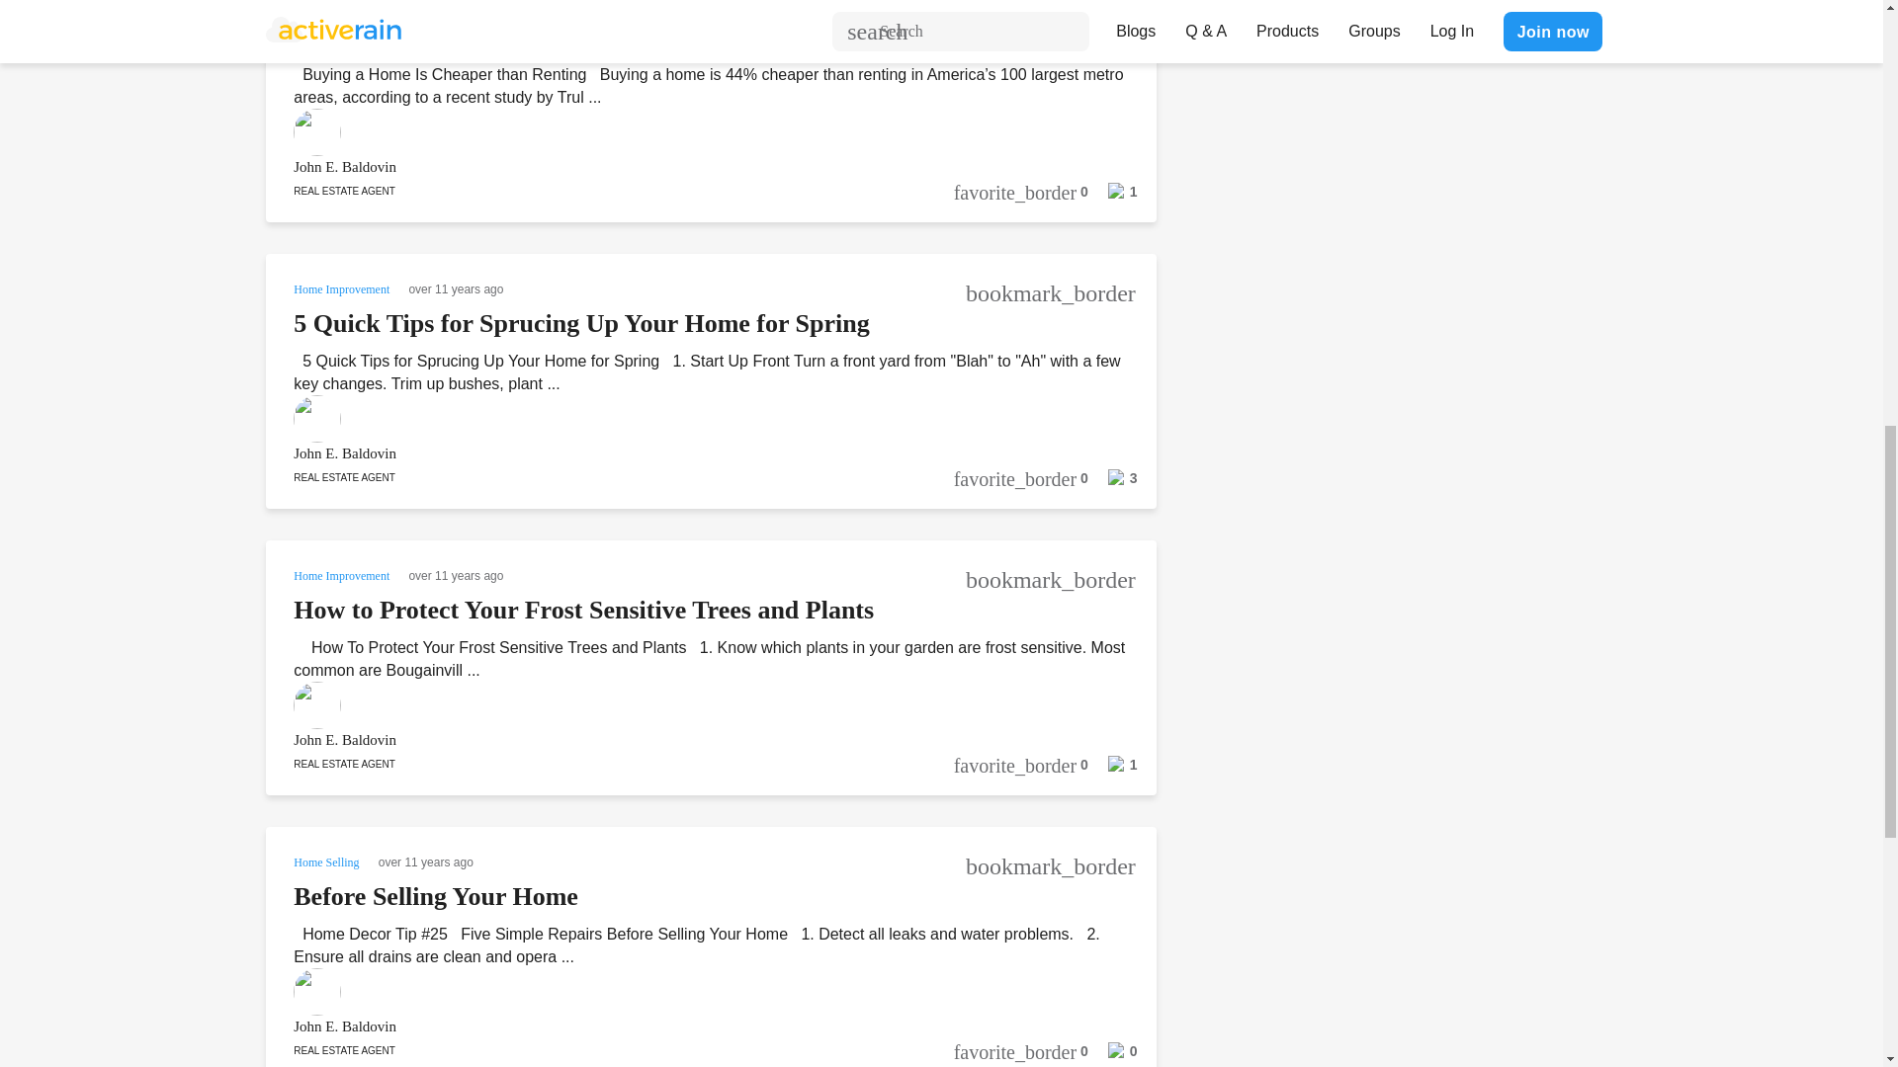  What do you see at coordinates (1112, 198) in the screenshot?
I see `1` at bounding box center [1112, 198].